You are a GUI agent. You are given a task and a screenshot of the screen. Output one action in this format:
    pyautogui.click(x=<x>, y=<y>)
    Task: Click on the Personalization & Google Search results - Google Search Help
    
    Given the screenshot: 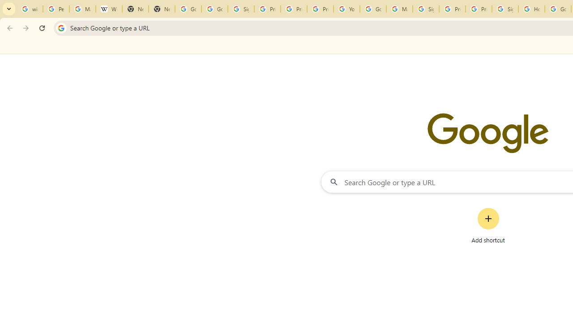 What is the action you would take?
    pyautogui.click(x=56, y=9)
    